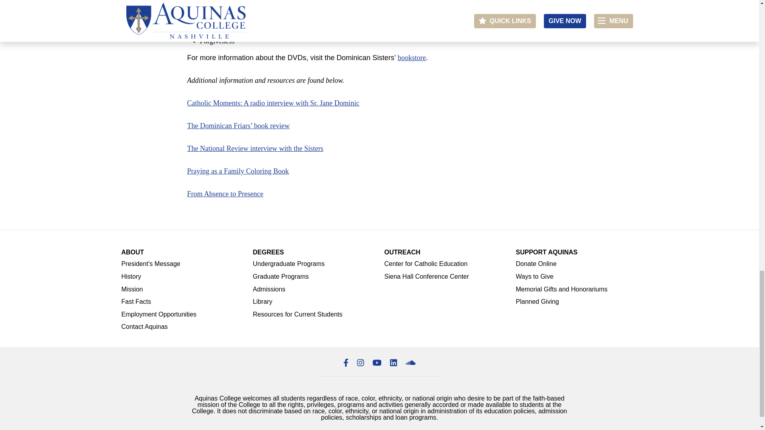 The image size is (765, 430). I want to click on From Absence to Presence, so click(225, 193).